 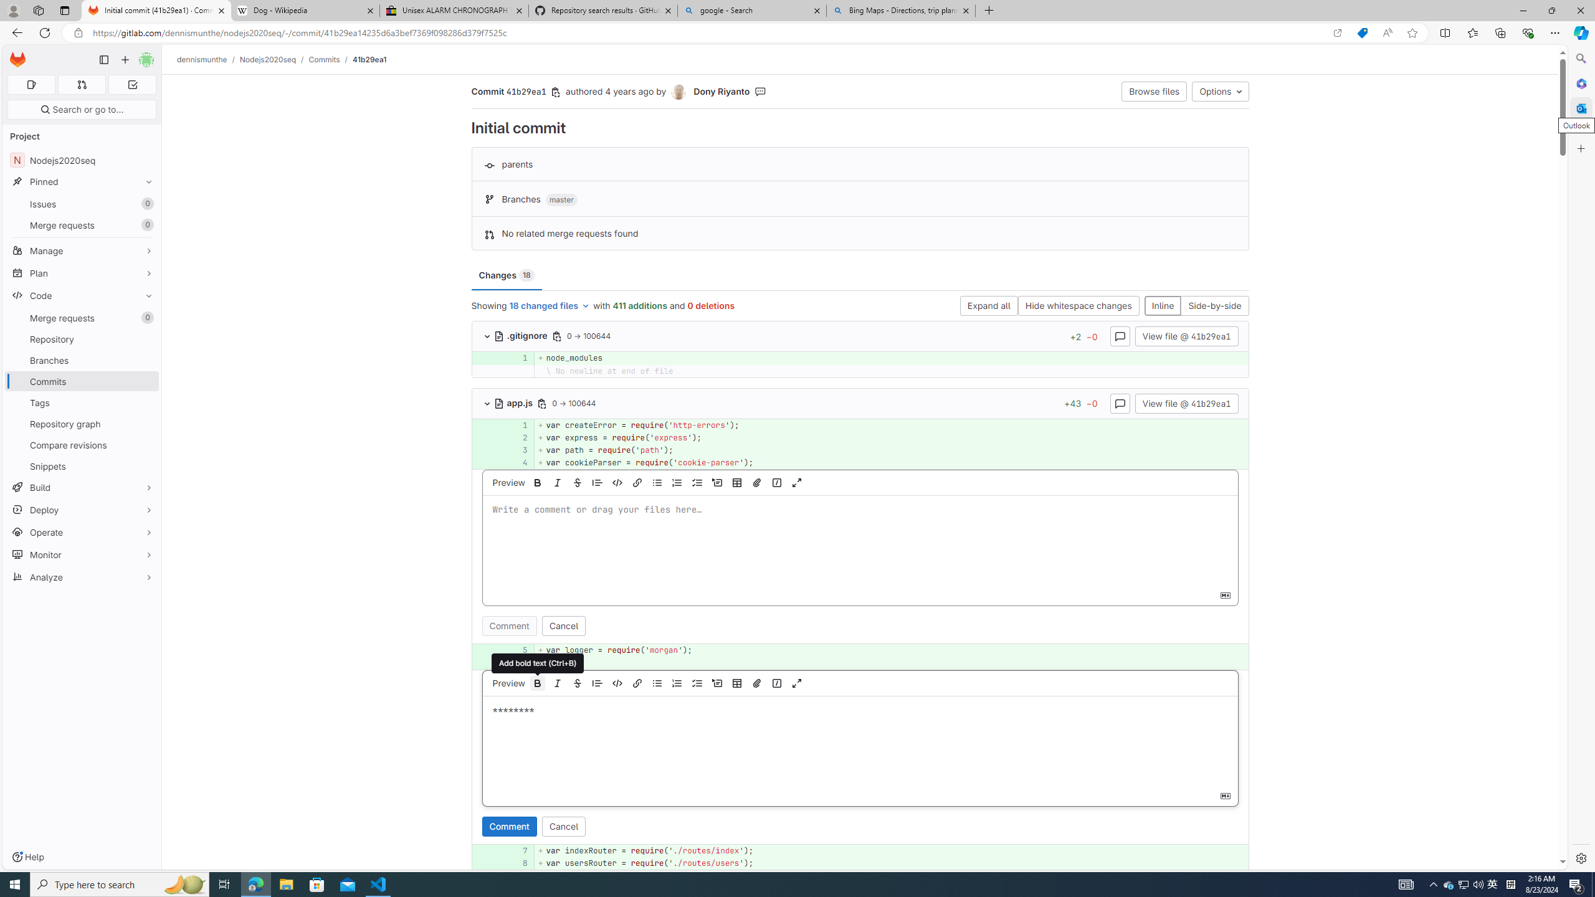 What do you see at coordinates (860, 863) in the screenshot?
I see `AutomationID: 4a68969ef8e858229267b842dedf42ab5dde4d50_0_8` at bounding box center [860, 863].